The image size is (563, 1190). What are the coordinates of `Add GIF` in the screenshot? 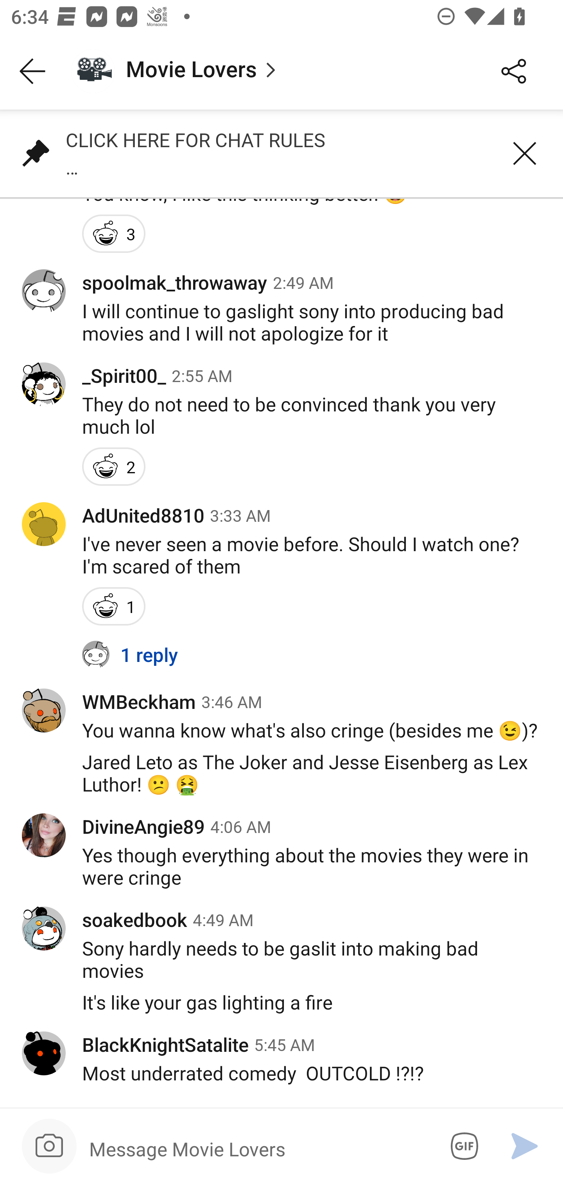 It's located at (462, 1146).